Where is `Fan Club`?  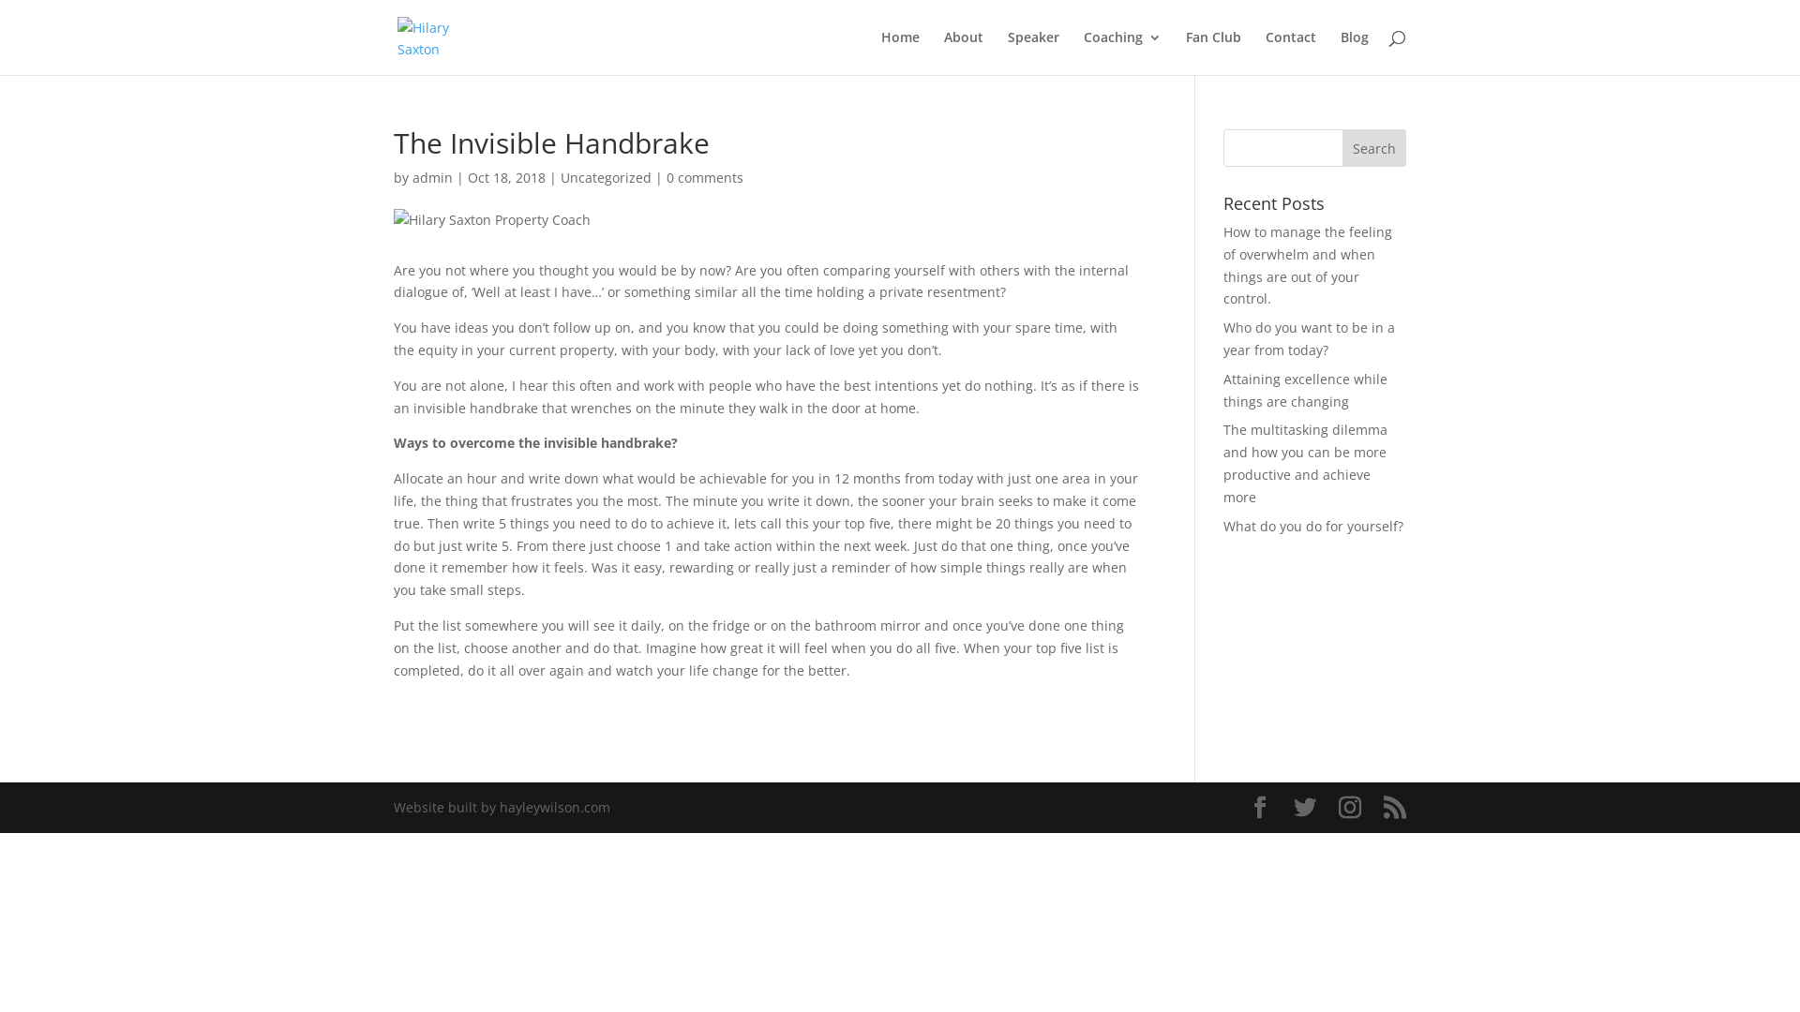 Fan Club is located at coordinates (1213, 52).